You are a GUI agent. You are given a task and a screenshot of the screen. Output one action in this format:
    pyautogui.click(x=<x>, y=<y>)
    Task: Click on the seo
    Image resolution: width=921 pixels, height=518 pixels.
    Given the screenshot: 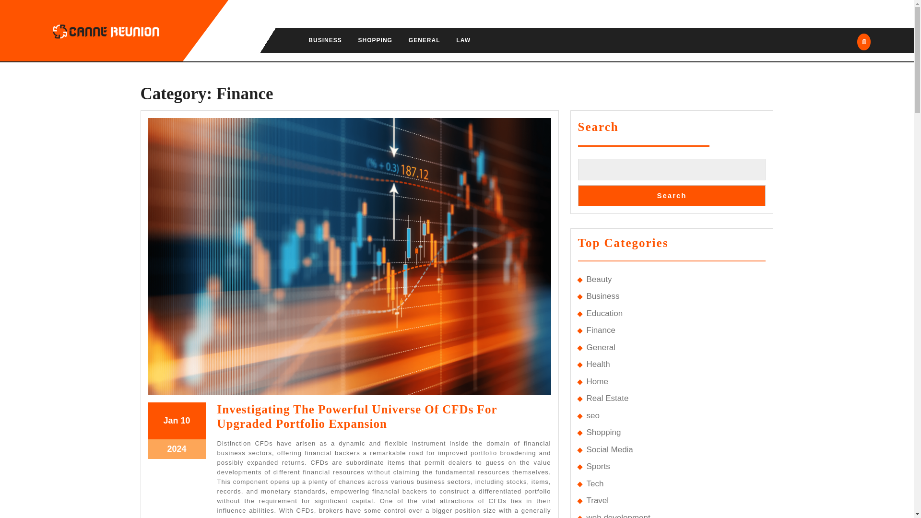 What is the action you would take?
    pyautogui.click(x=597, y=381)
    